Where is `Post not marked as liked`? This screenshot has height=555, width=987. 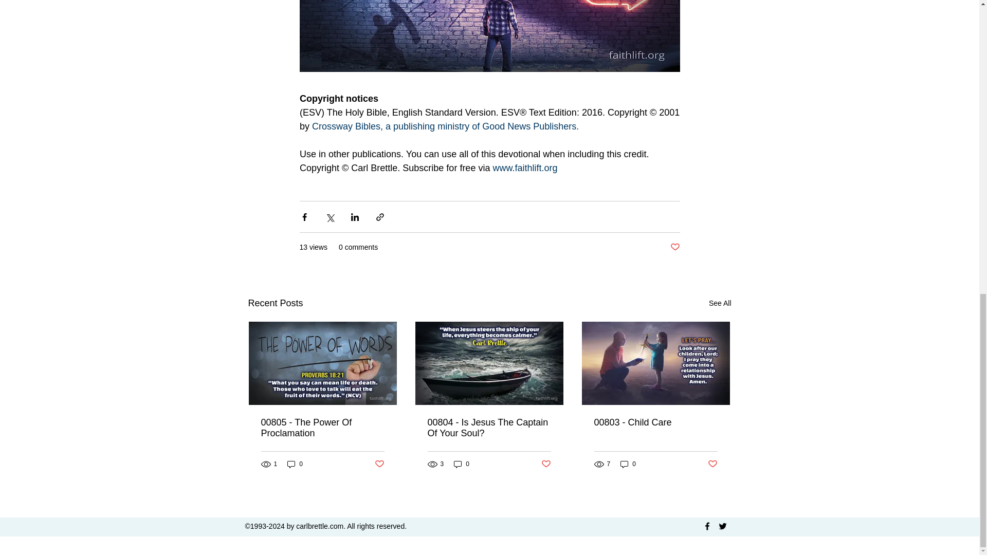
Post not marked as liked is located at coordinates (546, 464).